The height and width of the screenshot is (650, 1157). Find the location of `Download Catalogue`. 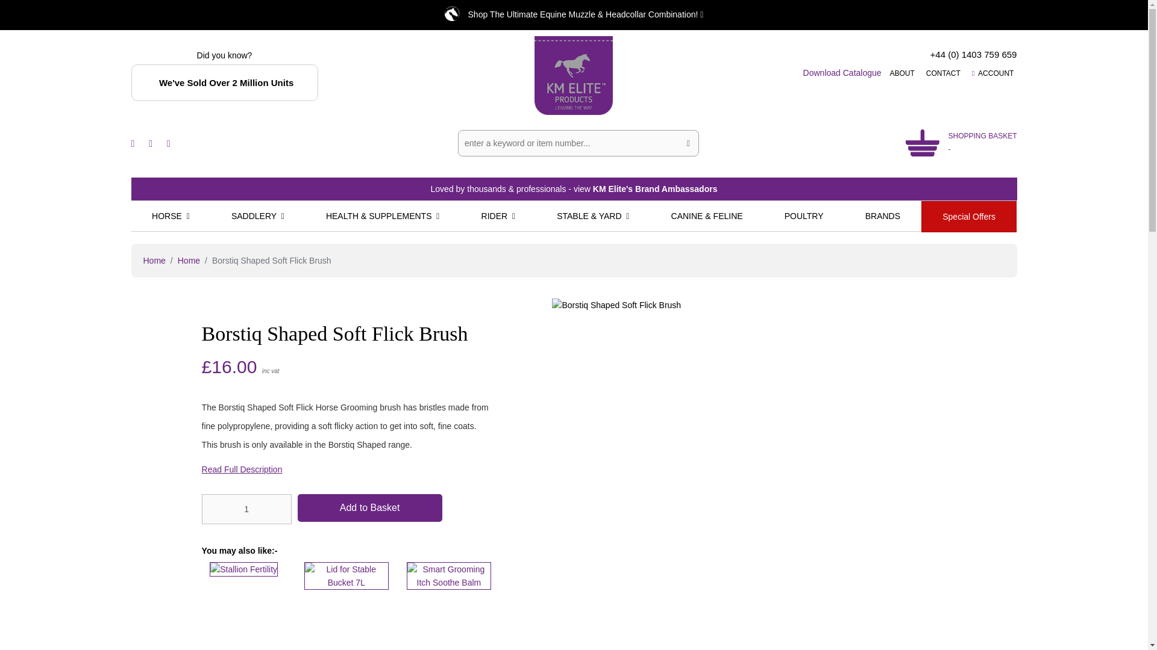

Download Catalogue is located at coordinates (842, 72).